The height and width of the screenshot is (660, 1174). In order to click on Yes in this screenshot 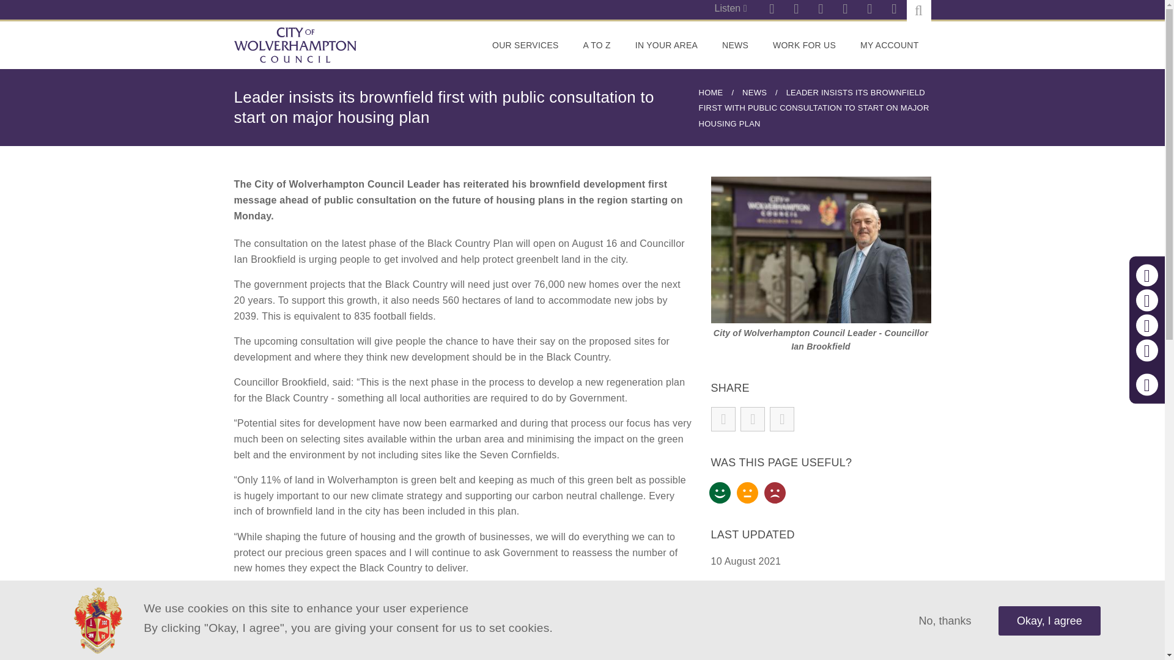, I will do `click(719, 492)`.